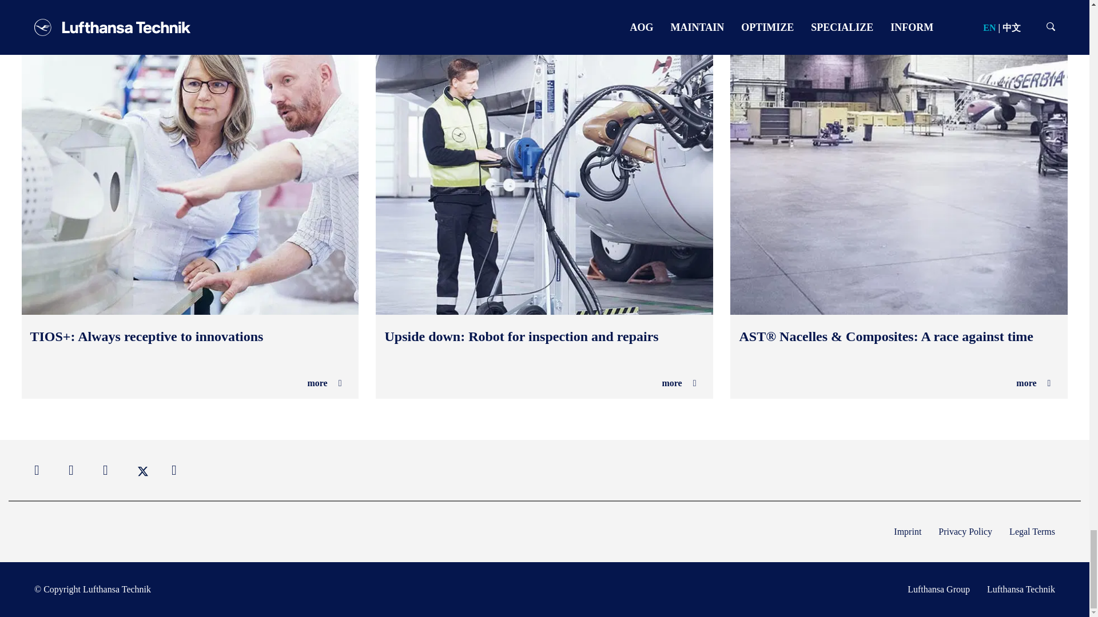 The width and height of the screenshot is (1098, 617). What do you see at coordinates (1021, 590) in the screenshot?
I see `Lufthansa Technik` at bounding box center [1021, 590].